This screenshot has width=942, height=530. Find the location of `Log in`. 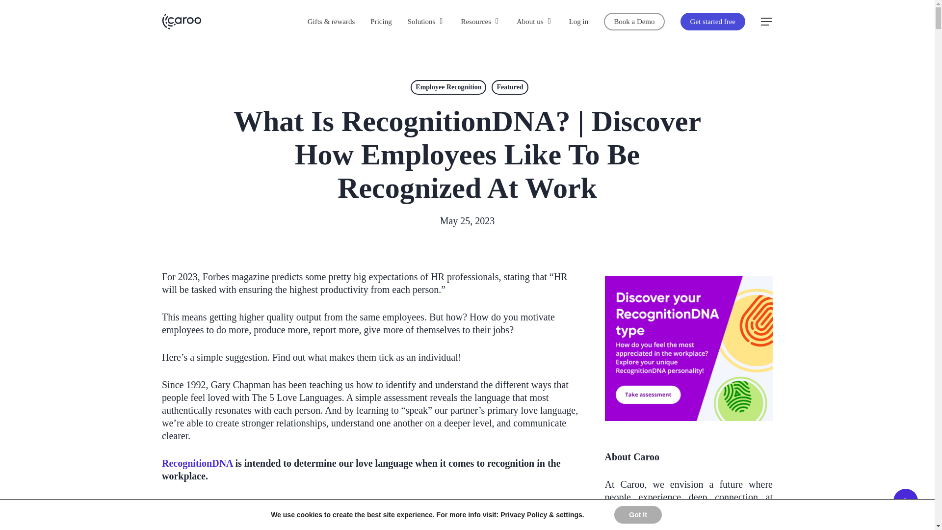

Log in is located at coordinates (579, 21).